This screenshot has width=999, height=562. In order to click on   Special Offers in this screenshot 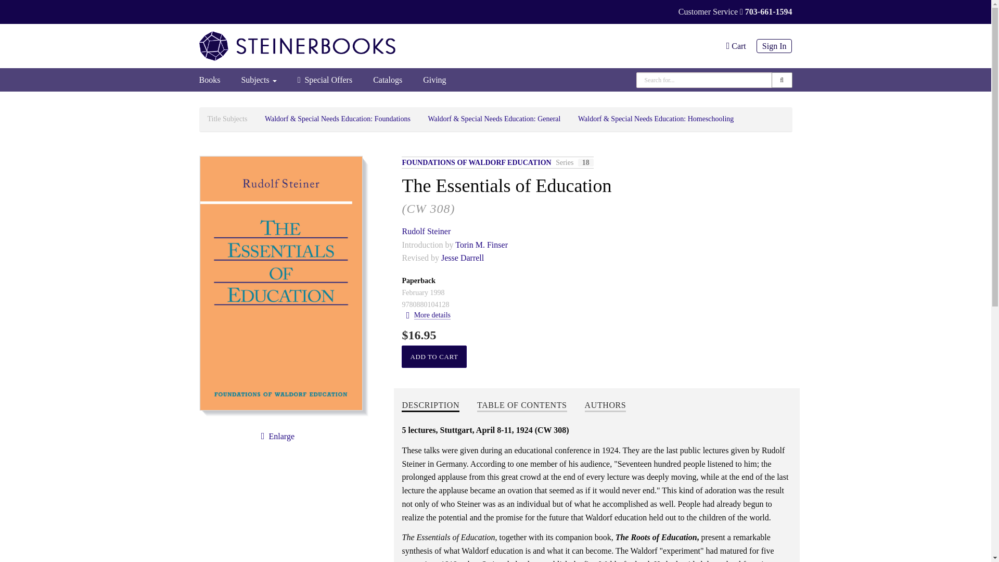, I will do `click(325, 80)`.